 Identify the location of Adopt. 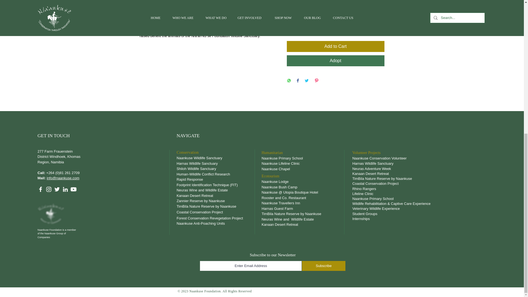
(335, 61).